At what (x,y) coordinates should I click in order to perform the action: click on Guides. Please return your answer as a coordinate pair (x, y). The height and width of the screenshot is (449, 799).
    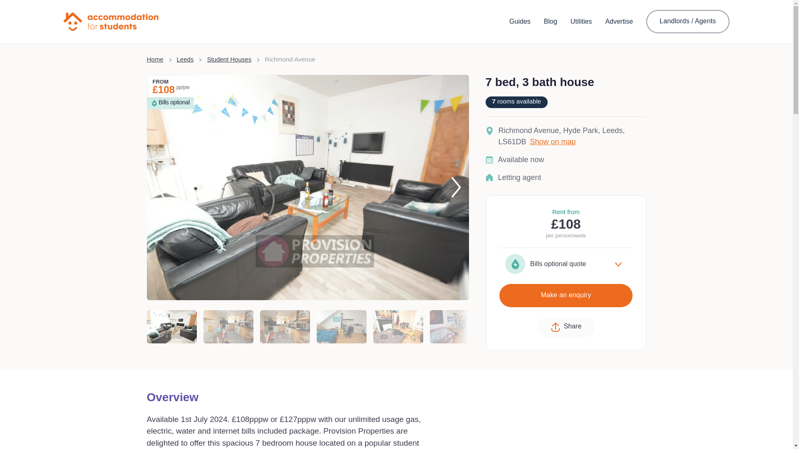
    Looking at the image, I should click on (520, 21).